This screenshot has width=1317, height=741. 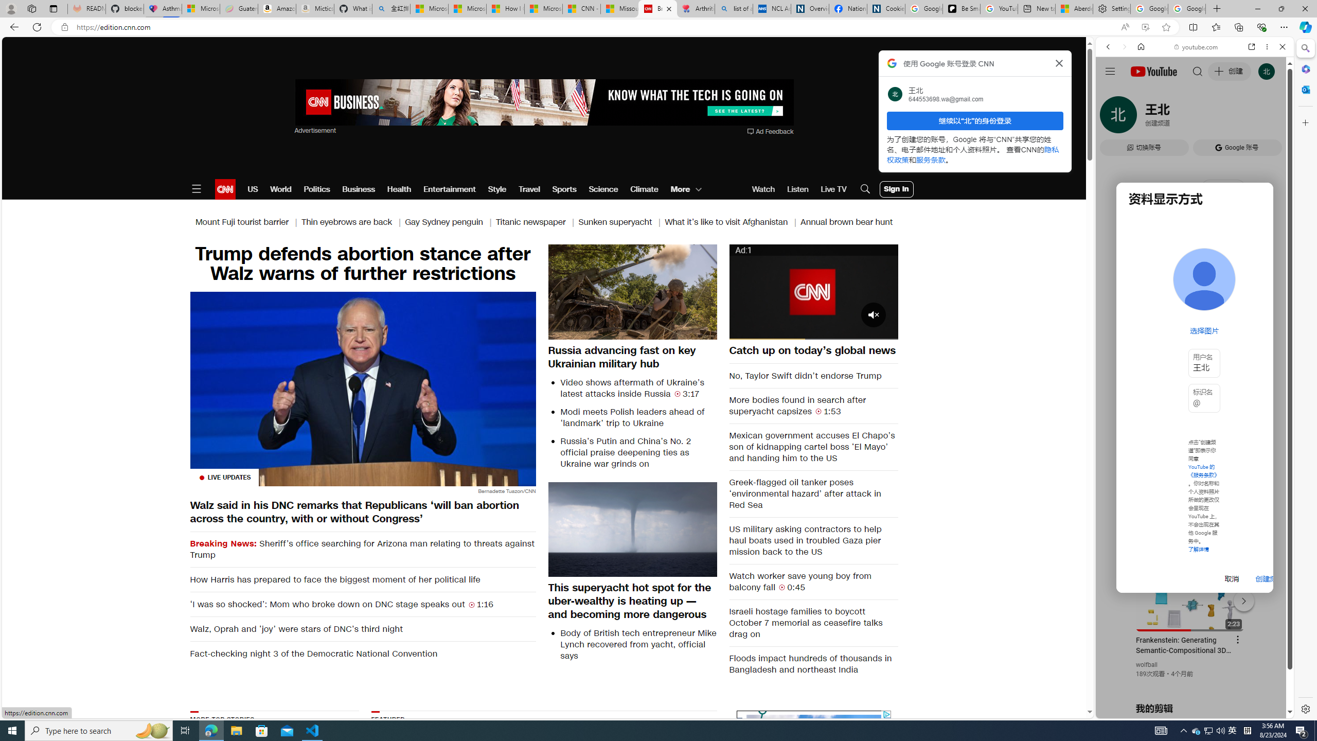 I want to click on AutomationID: gradient3, so click(x=960, y=774).